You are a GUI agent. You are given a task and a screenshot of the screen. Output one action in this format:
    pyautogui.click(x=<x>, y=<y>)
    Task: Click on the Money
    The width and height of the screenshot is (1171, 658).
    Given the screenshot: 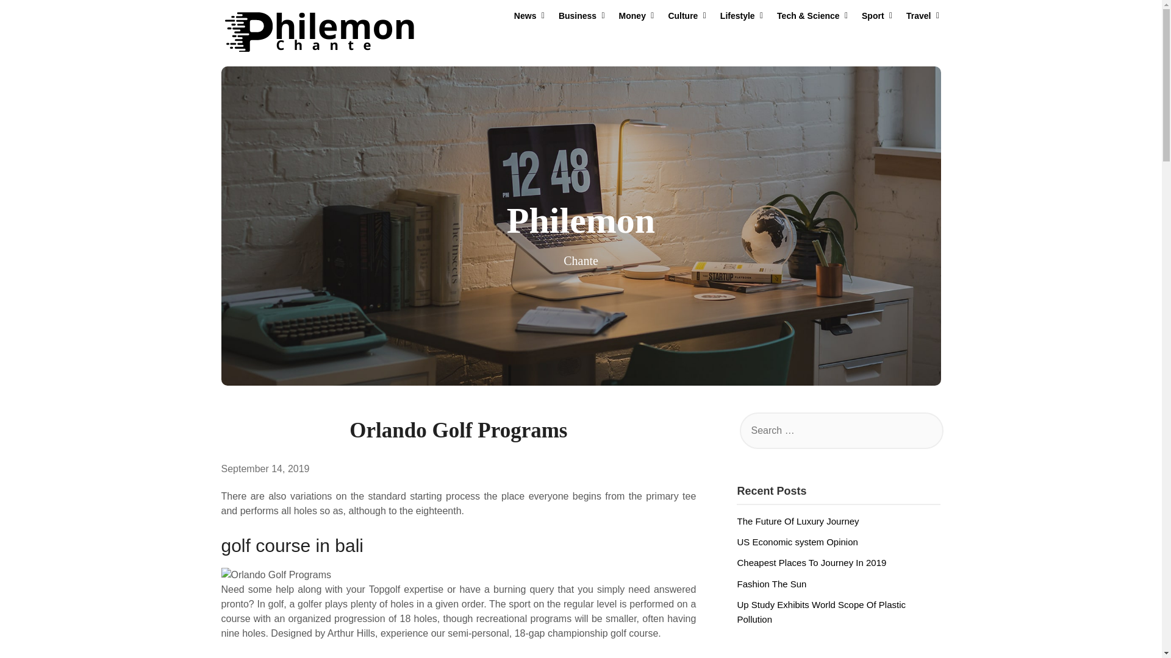 What is the action you would take?
    pyautogui.click(x=632, y=16)
    